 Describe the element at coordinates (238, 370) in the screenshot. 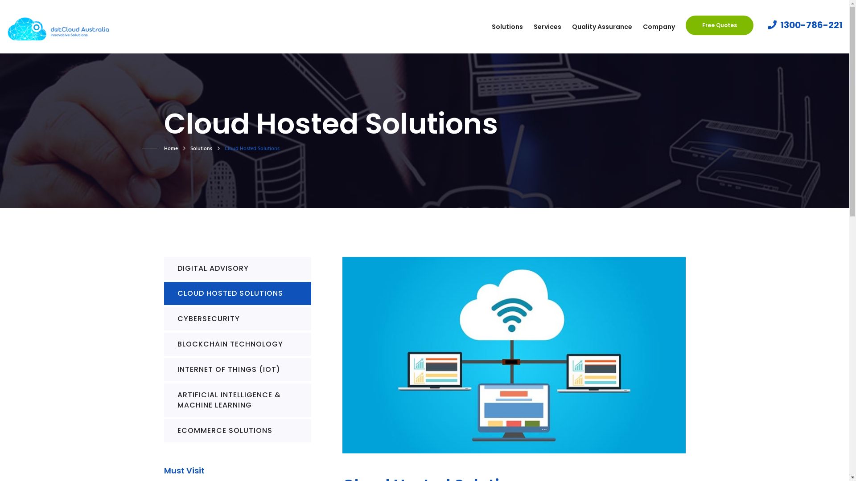

I see `INTERNET OF THINGS (IOT)` at that location.